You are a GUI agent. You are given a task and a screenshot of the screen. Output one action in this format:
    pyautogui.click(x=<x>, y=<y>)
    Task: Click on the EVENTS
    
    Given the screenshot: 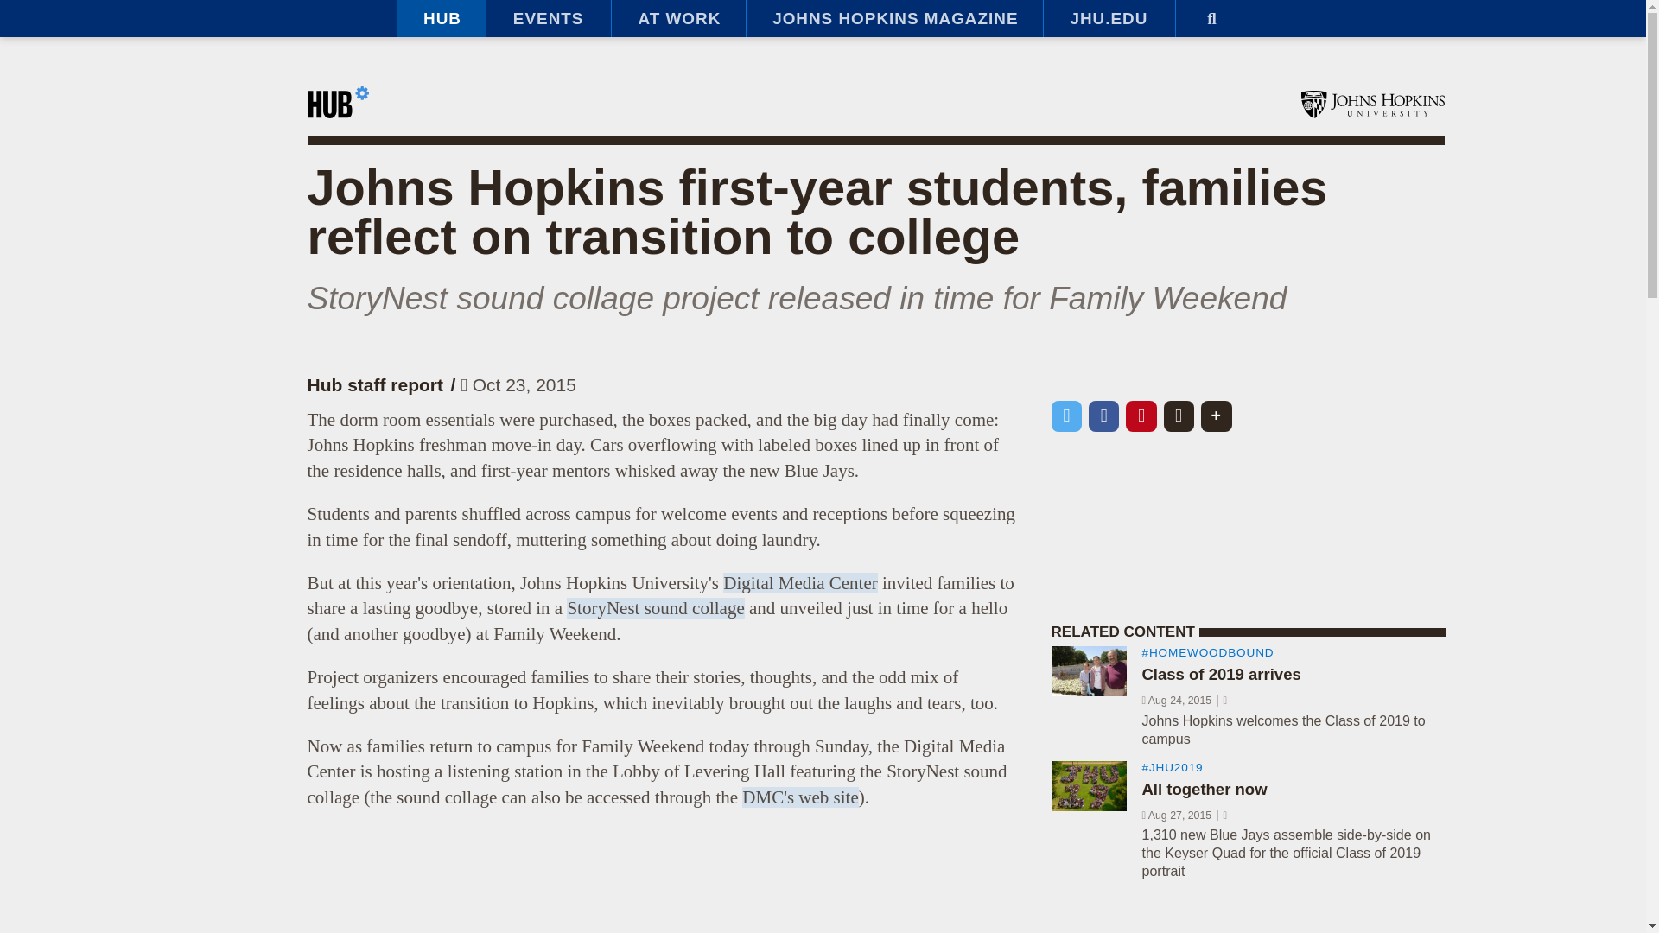 What is the action you would take?
    pyautogui.click(x=548, y=19)
    